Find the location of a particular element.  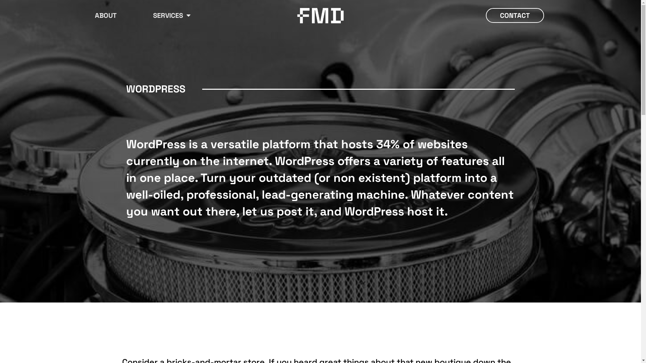

ABOUT is located at coordinates (106, 15).